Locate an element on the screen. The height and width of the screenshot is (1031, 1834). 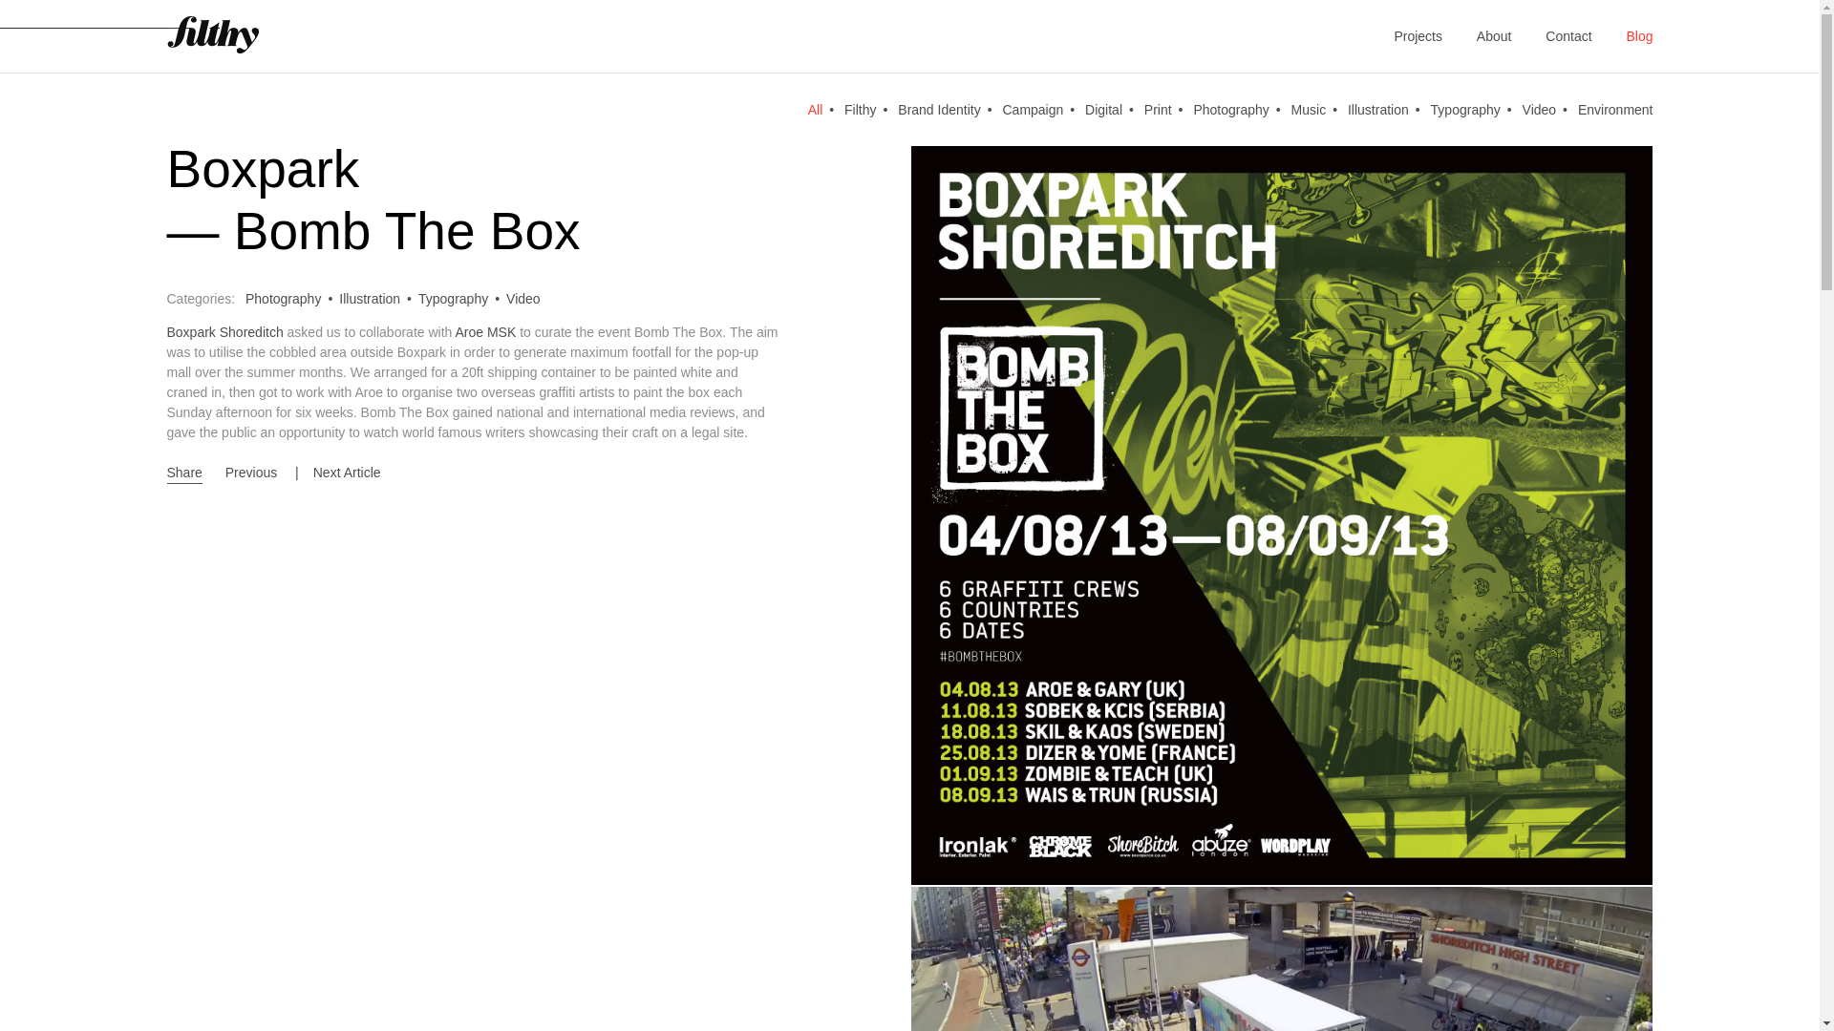
Aroe MSK is located at coordinates (485, 332).